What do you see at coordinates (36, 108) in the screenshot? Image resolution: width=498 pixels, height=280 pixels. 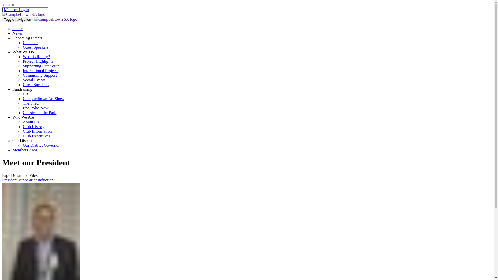 I see `End Polio Now` at bounding box center [36, 108].